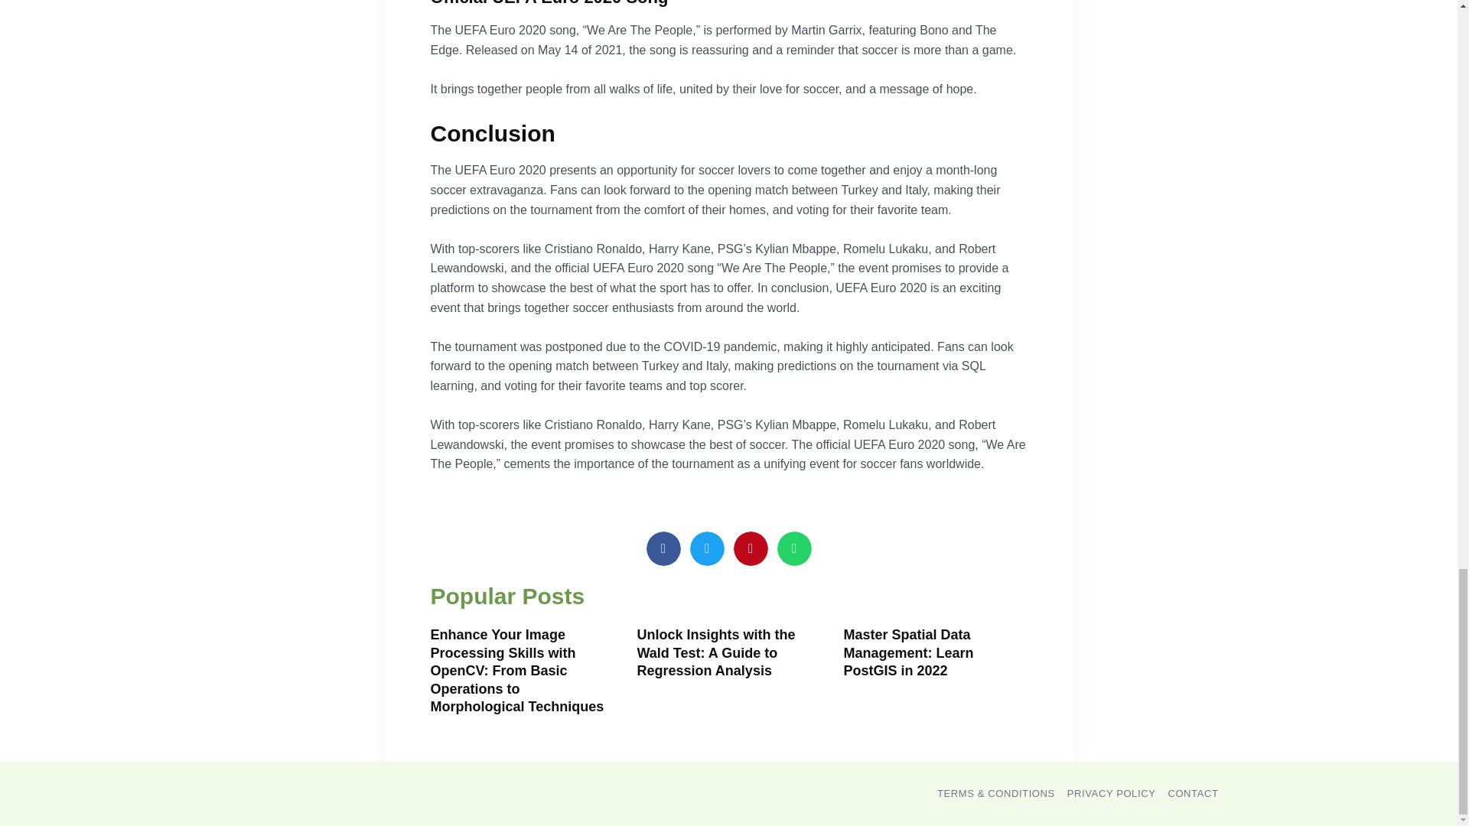  I want to click on Master Spatial Data Management: Learn PostGIS in 2022, so click(907, 652).